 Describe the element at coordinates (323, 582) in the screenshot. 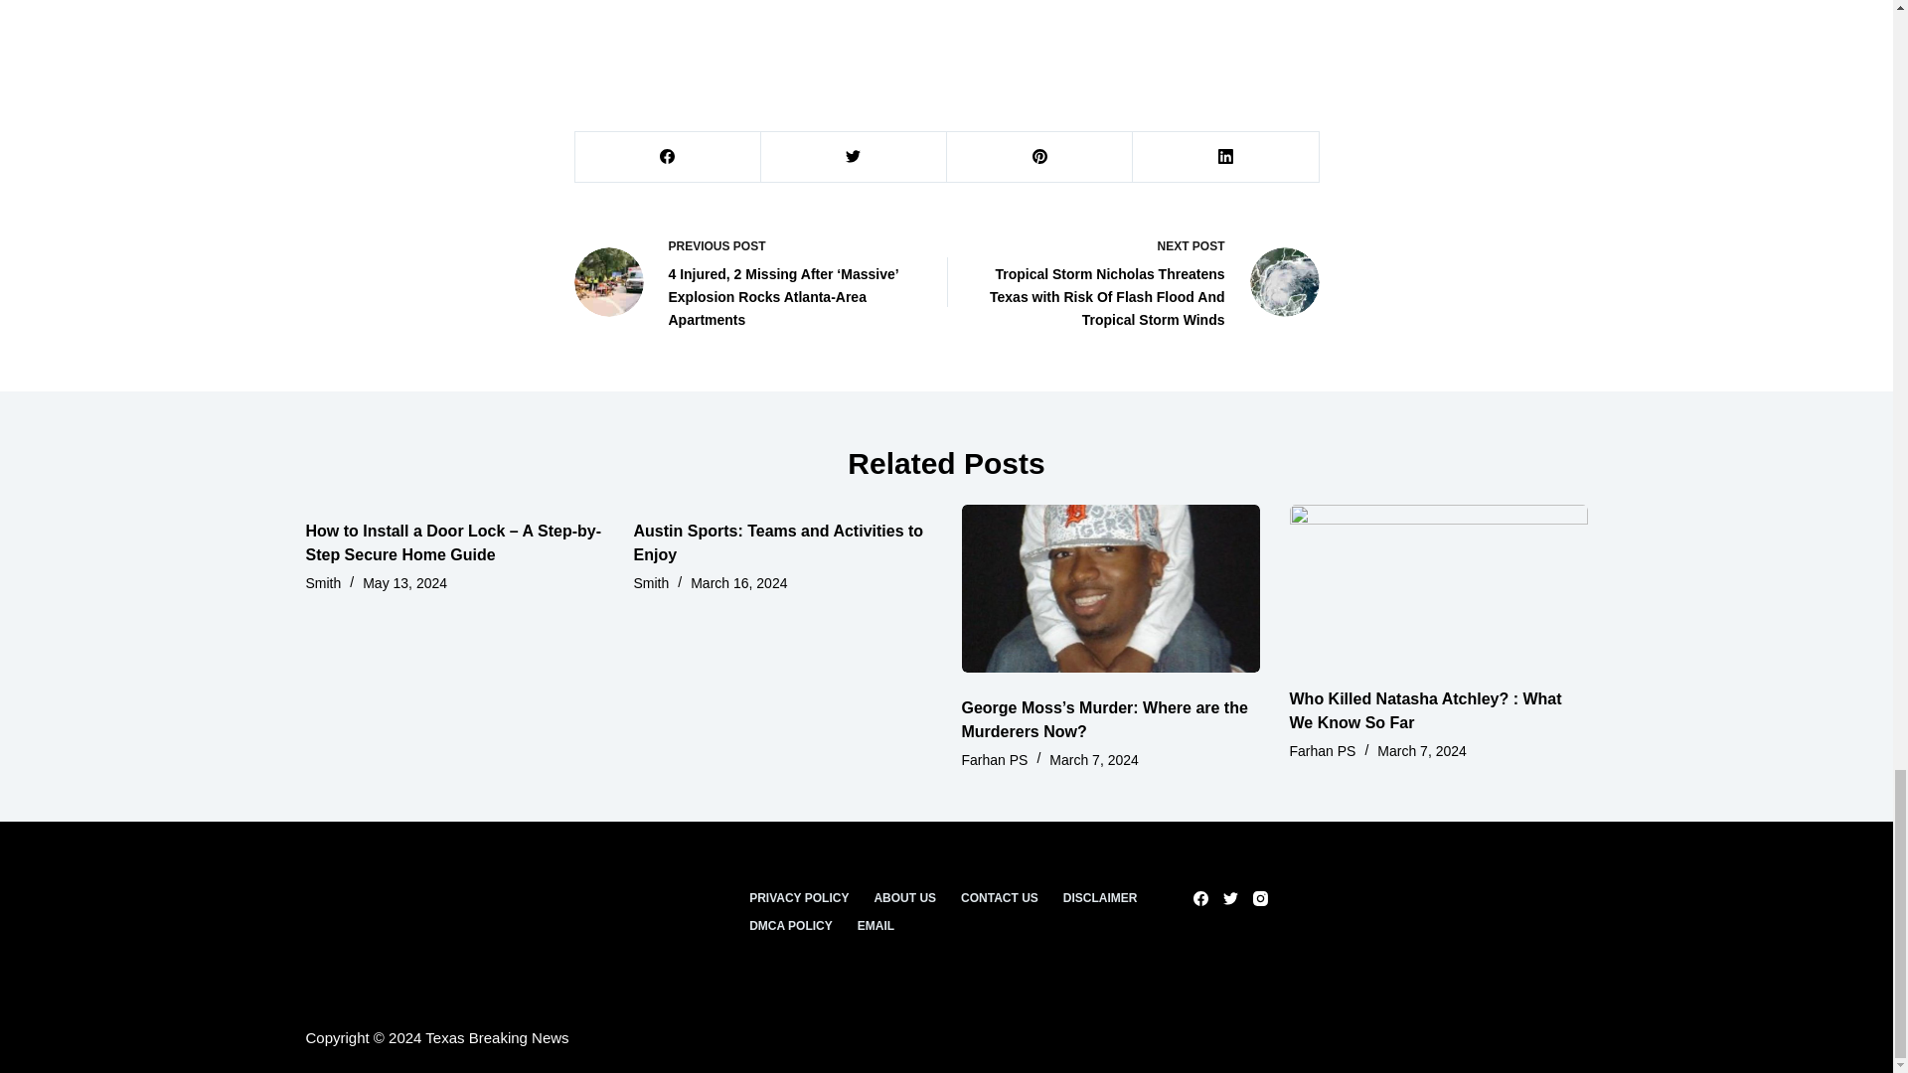

I see `Smith` at that location.